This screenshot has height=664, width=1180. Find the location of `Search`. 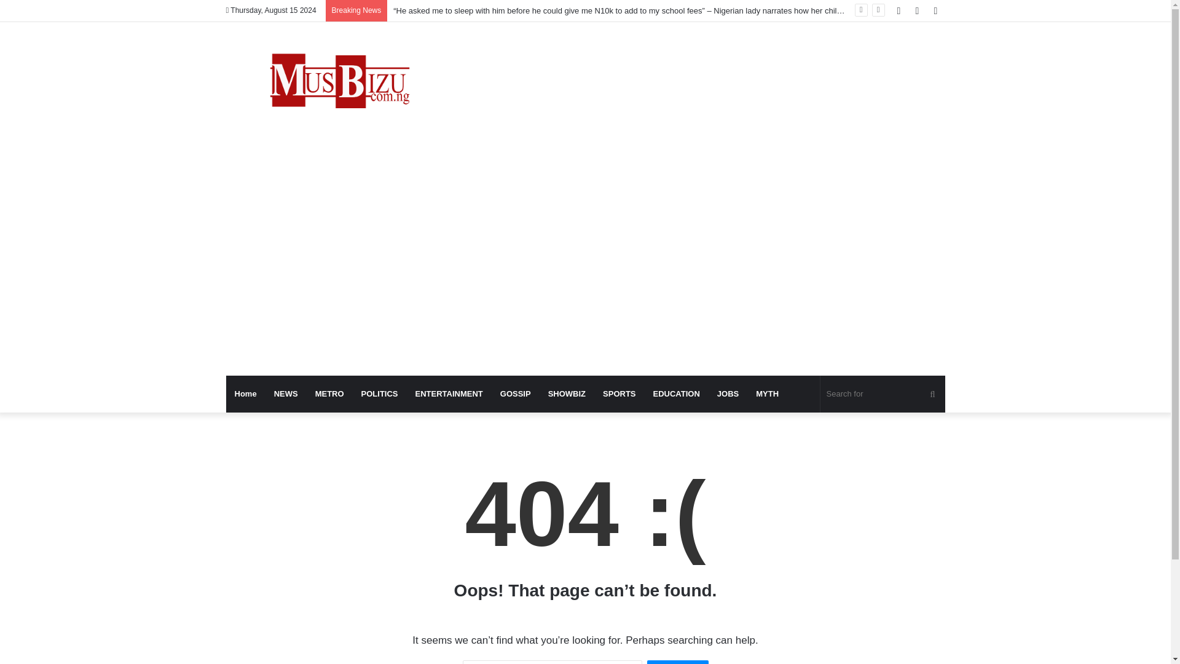

Search is located at coordinates (677, 662).